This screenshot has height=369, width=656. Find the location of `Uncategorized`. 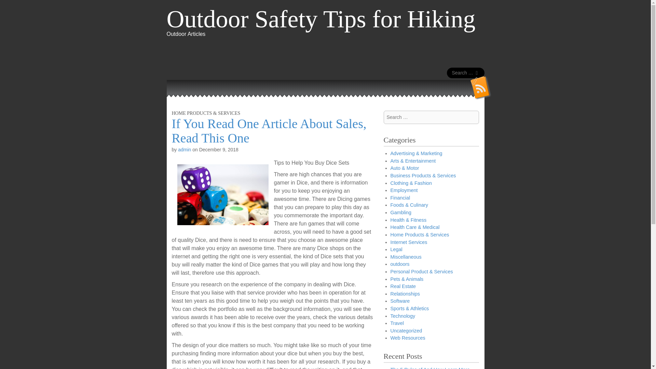

Uncategorized is located at coordinates (406, 331).